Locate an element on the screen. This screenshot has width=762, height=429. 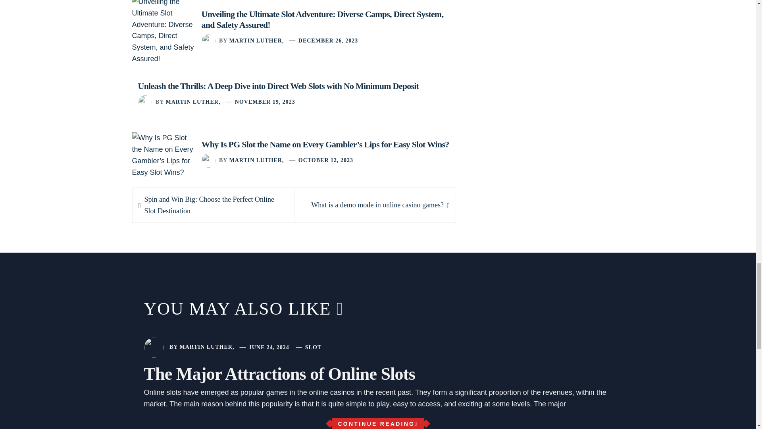
MARTIN LUTHER, is located at coordinates (192, 102).